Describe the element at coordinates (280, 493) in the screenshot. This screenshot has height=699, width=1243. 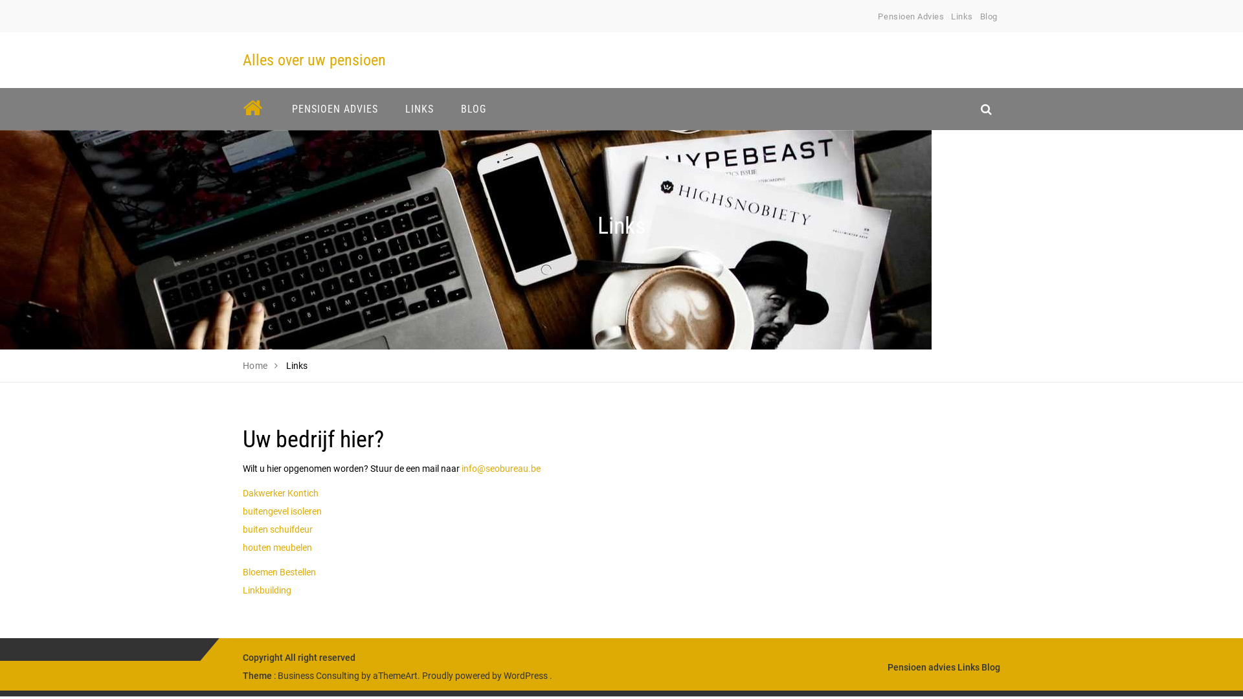
I see `Dakwerker Kontich` at that location.